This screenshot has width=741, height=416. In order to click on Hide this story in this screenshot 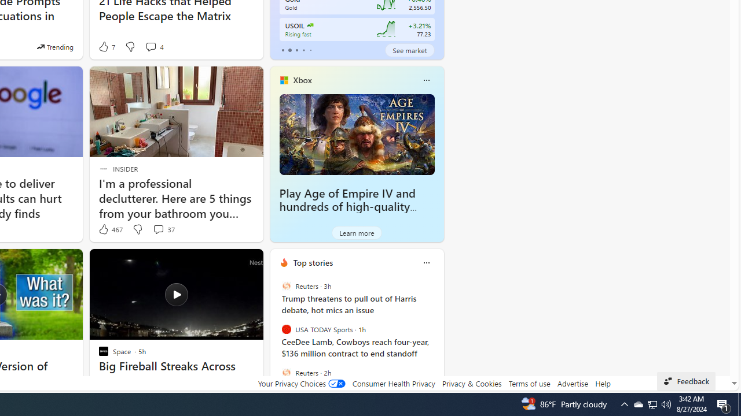, I will do `click(228, 262)`.